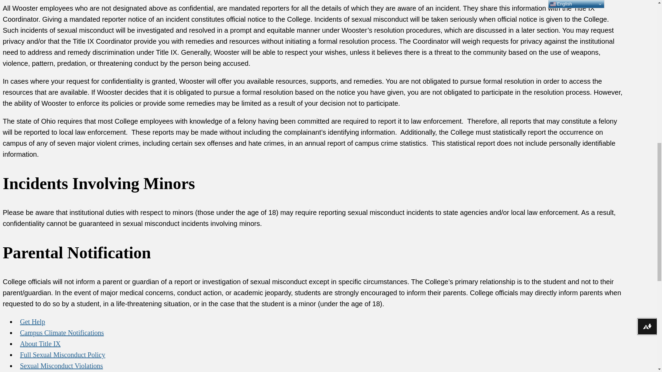 The width and height of the screenshot is (662, 372). Describe the element at coordinates (32, 321) in the screenshot. I see `Get Help` at that location.